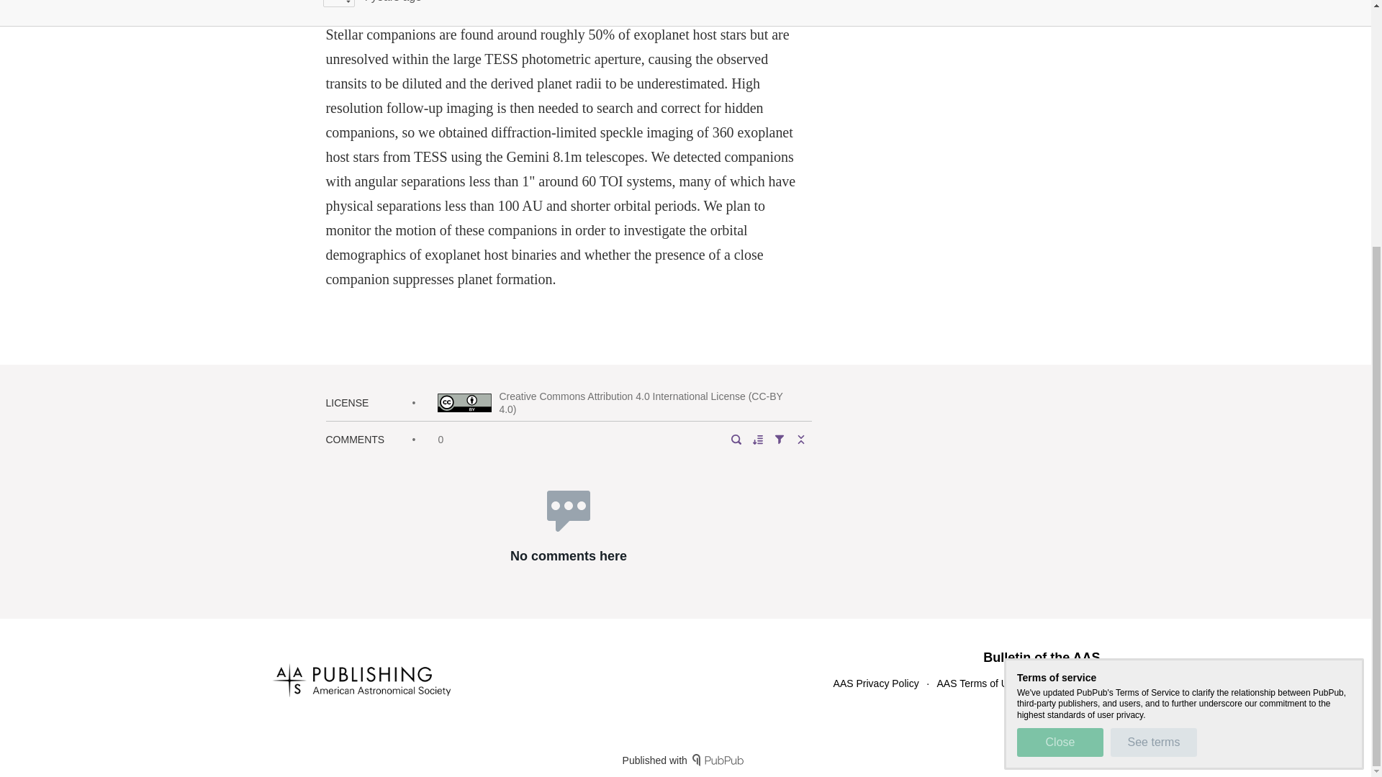 The width and height of the screenshot is (1382, 777). Describe the element at coordinates (875, 683) in the screenshot. I see `AAS Privacy Policy` at that location.